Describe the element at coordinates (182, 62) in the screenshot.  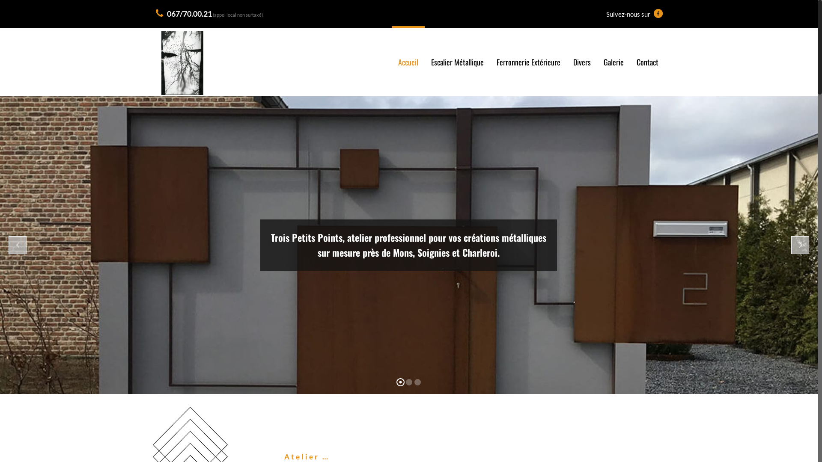
I see `Trois Petits Points` at that location.